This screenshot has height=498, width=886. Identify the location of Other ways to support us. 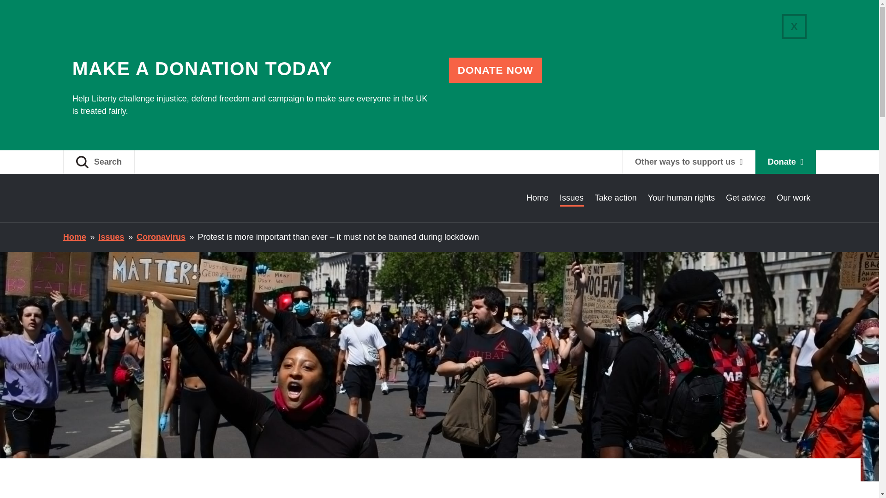
(688, 162).